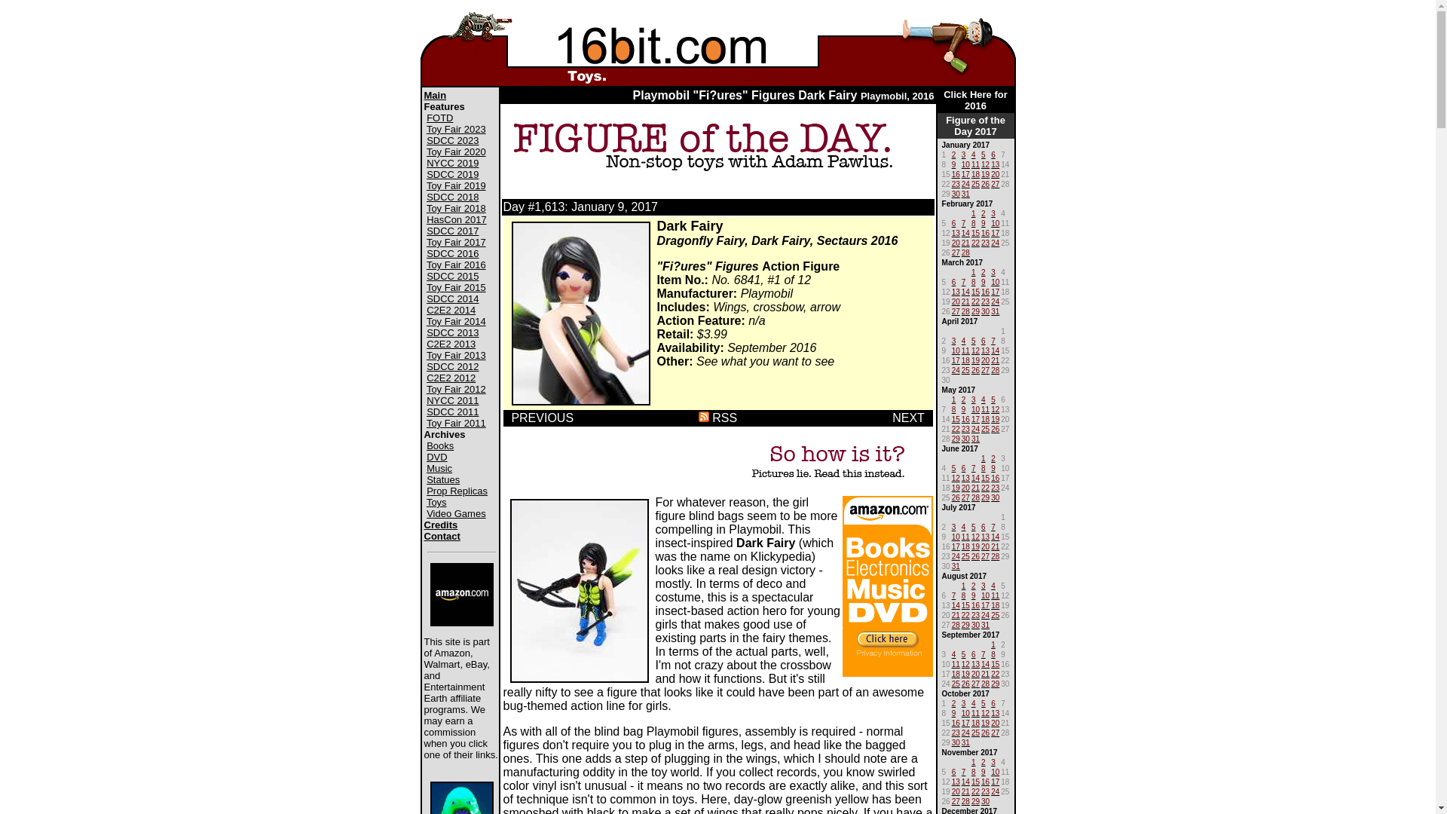 This screenshot has height=814, width=1447. What do you see at coordinates (974, 271) in the screenshot?
I see `1` at bounding box center [974, 271].